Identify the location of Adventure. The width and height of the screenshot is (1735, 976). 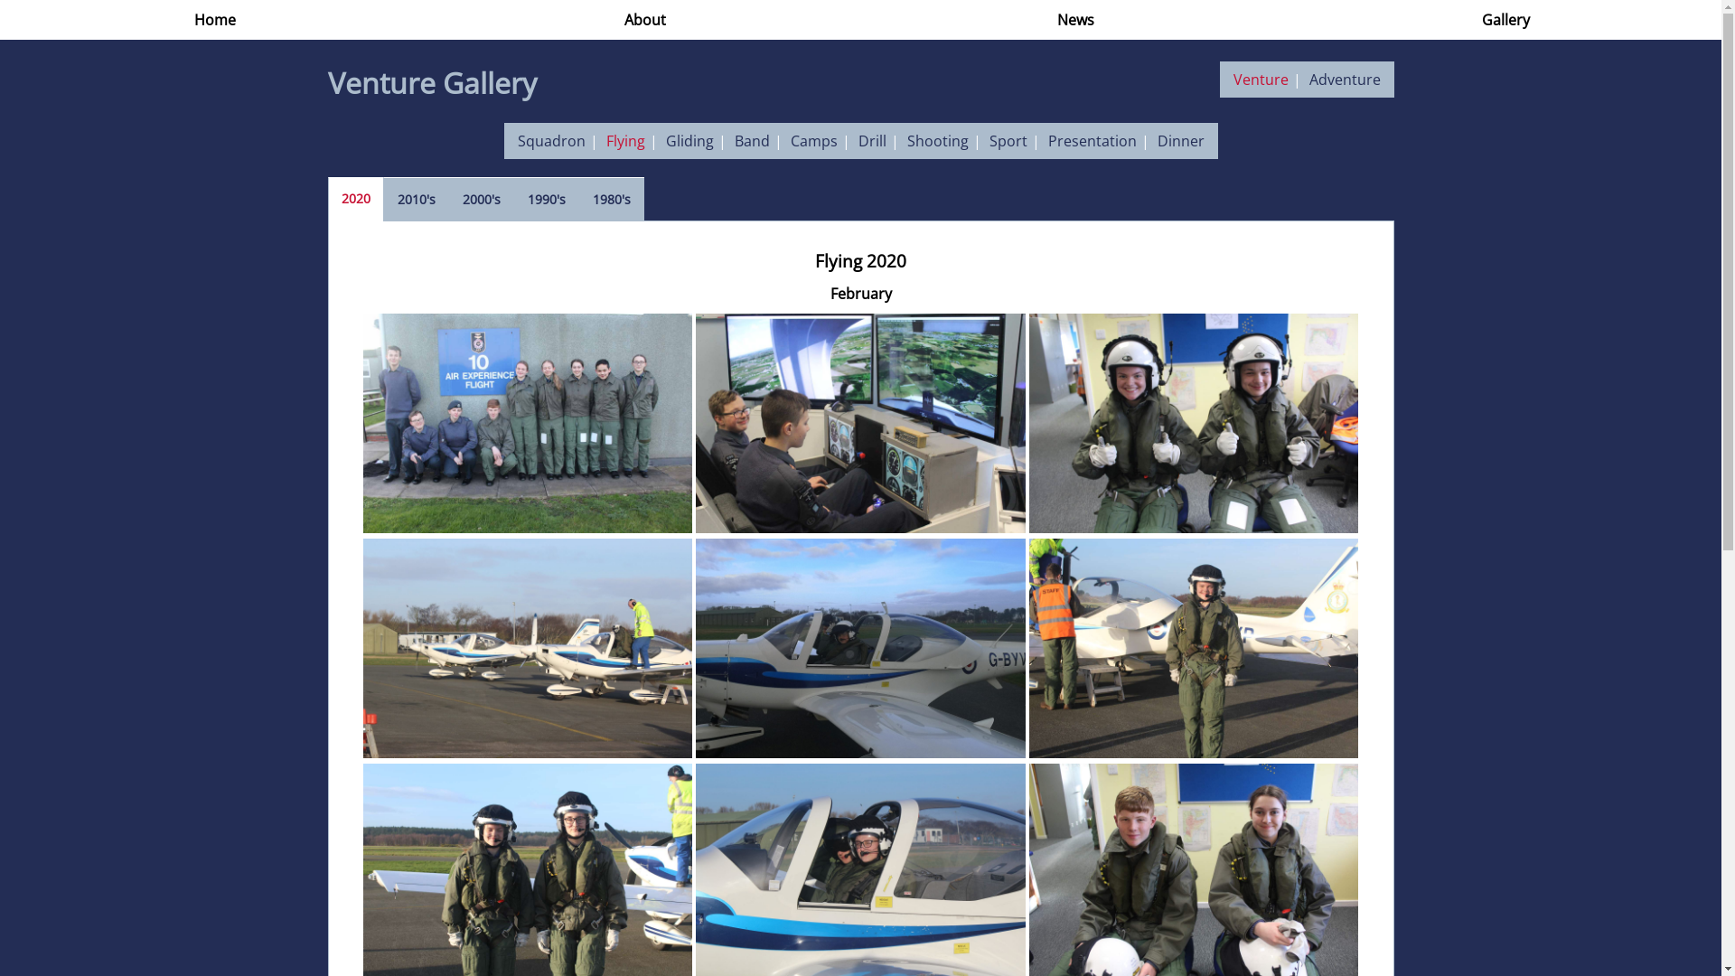
(1345, 80).